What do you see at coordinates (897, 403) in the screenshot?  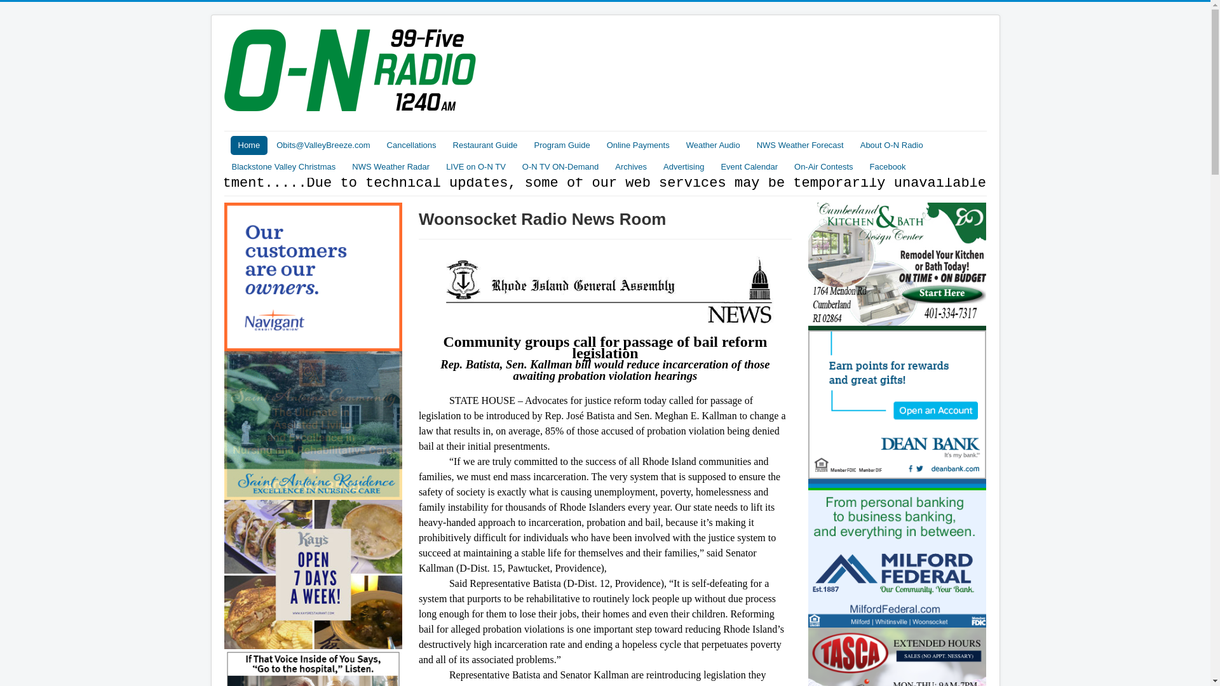 I see `Dean Bank` at bounding box center [897, 403].